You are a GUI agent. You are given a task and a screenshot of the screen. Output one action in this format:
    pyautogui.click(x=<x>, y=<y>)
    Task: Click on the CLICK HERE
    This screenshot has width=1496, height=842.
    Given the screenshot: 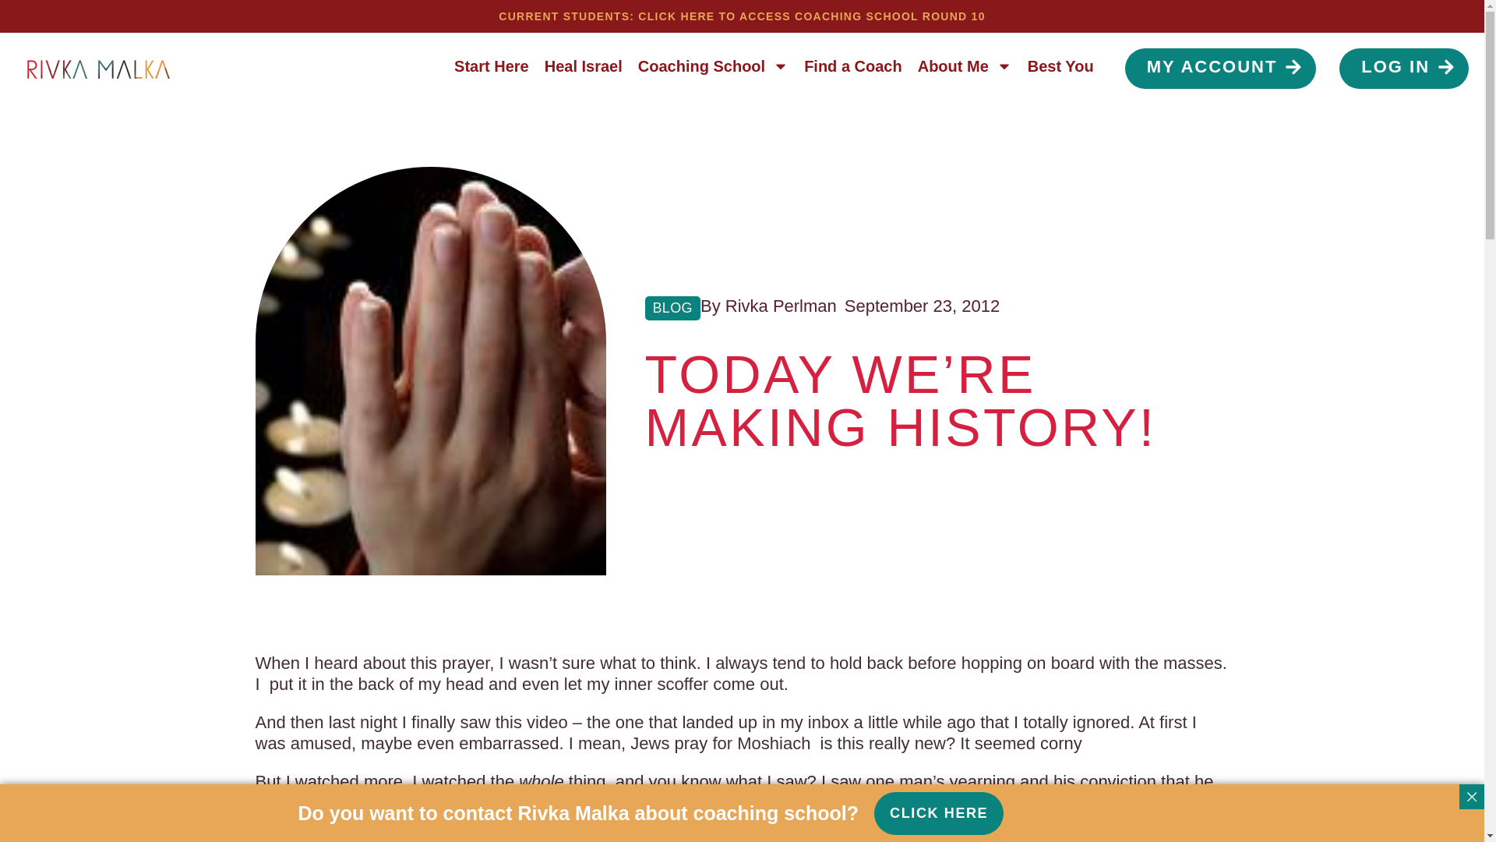 What is the action you would take?
    pyautogui.click(x=938, y=814)
    